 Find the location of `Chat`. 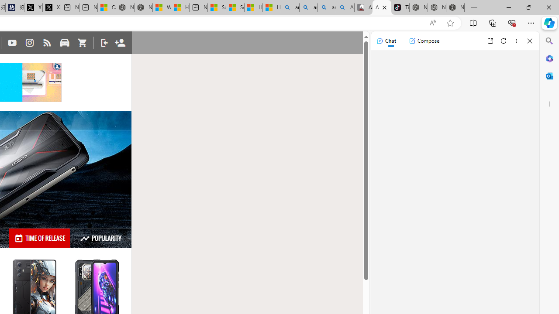

Chat is located at coordinates (386, 41).